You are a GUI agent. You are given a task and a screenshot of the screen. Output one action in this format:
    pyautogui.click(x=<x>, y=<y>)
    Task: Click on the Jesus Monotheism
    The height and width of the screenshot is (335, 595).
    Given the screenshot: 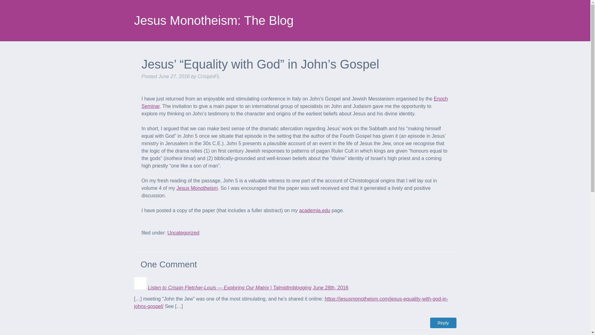 What is the action you would take?
    pyautogui.click(x=197, y=188)
    